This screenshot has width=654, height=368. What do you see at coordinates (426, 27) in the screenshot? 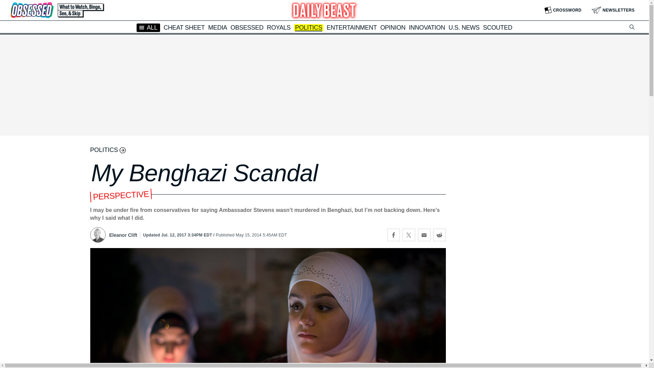
I see `INNOVATION` at bounding box center [426, 27].